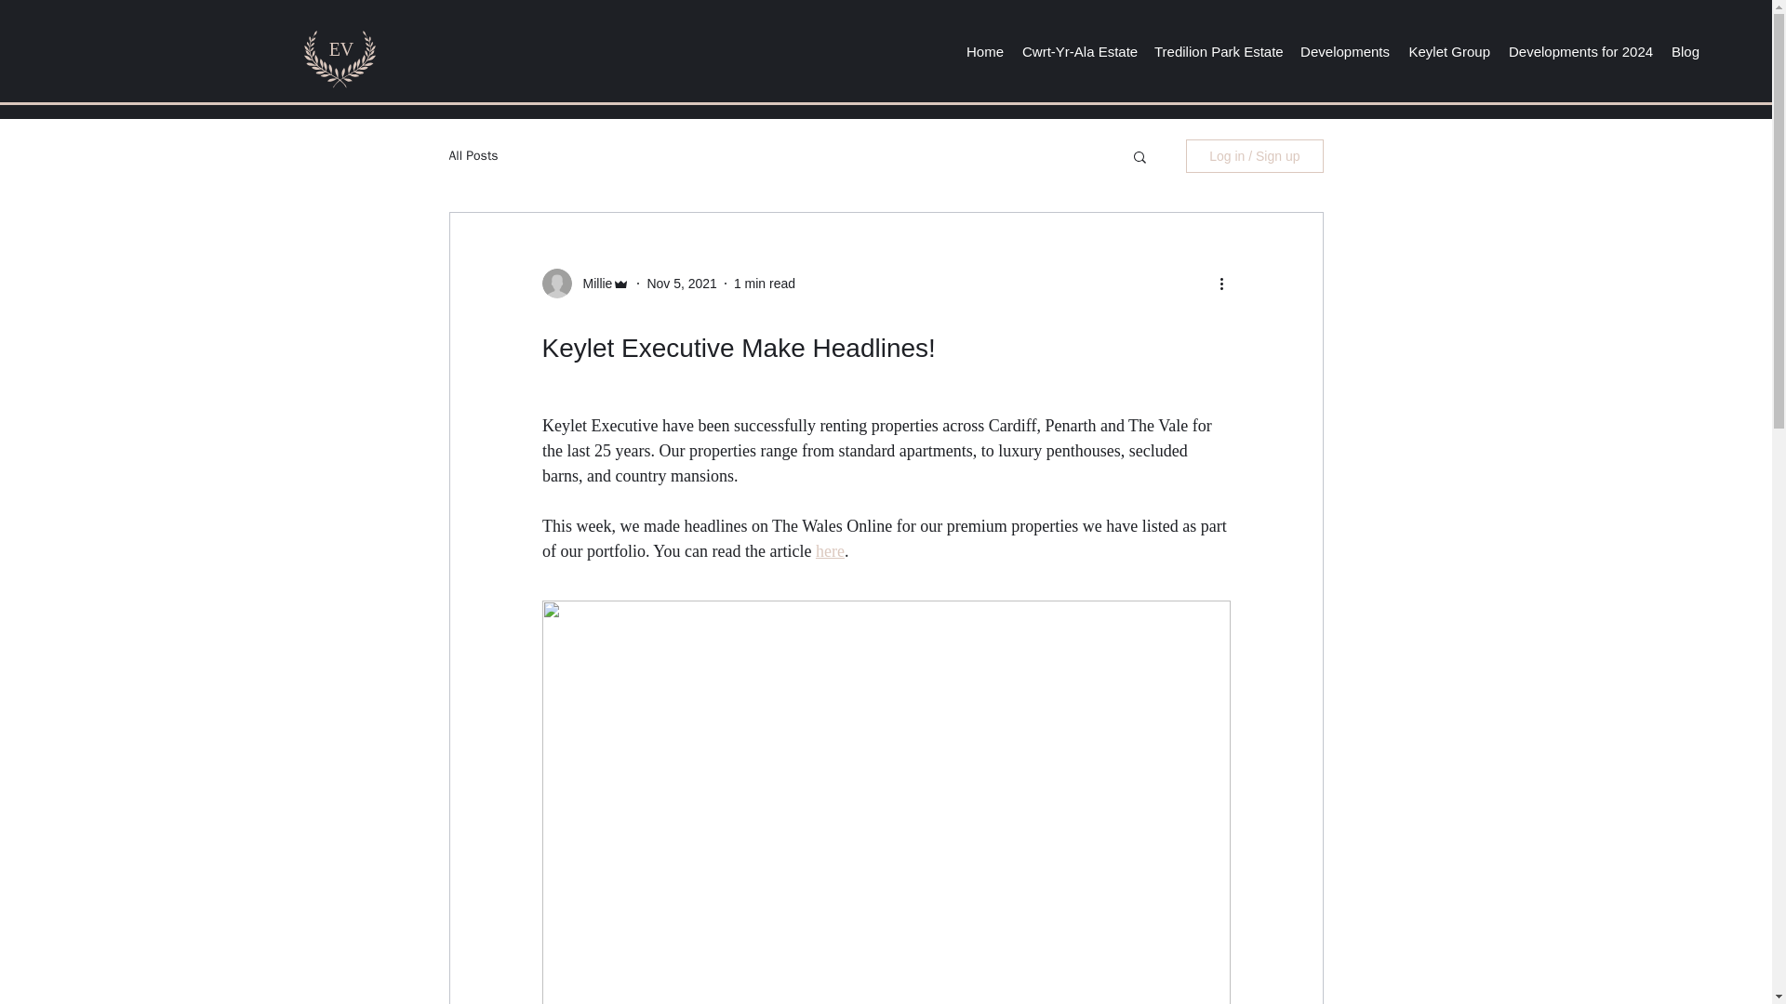 This screenshot has height=1004, width=1786. Describe the element at coordinates (828, 550) in the screenshot. I see `here` at that location.